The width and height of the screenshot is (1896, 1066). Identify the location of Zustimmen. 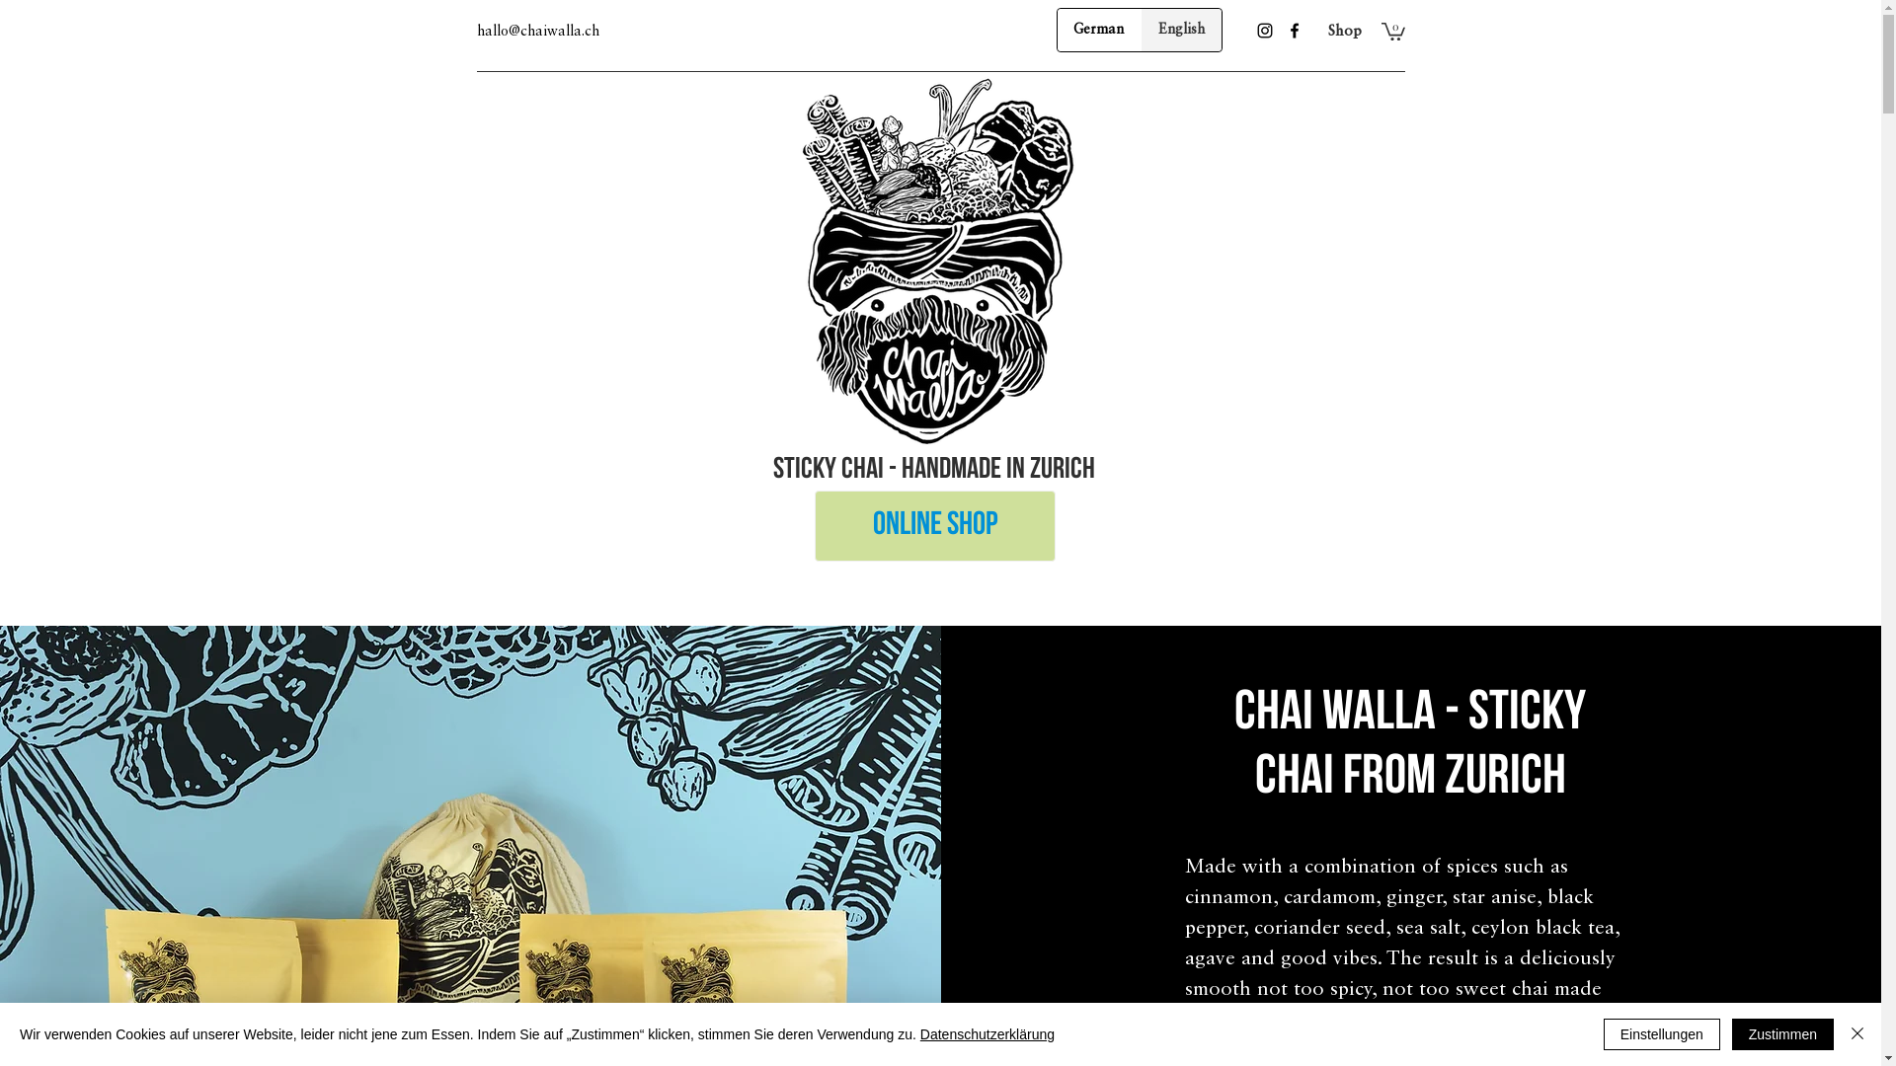
(1783, 1034).